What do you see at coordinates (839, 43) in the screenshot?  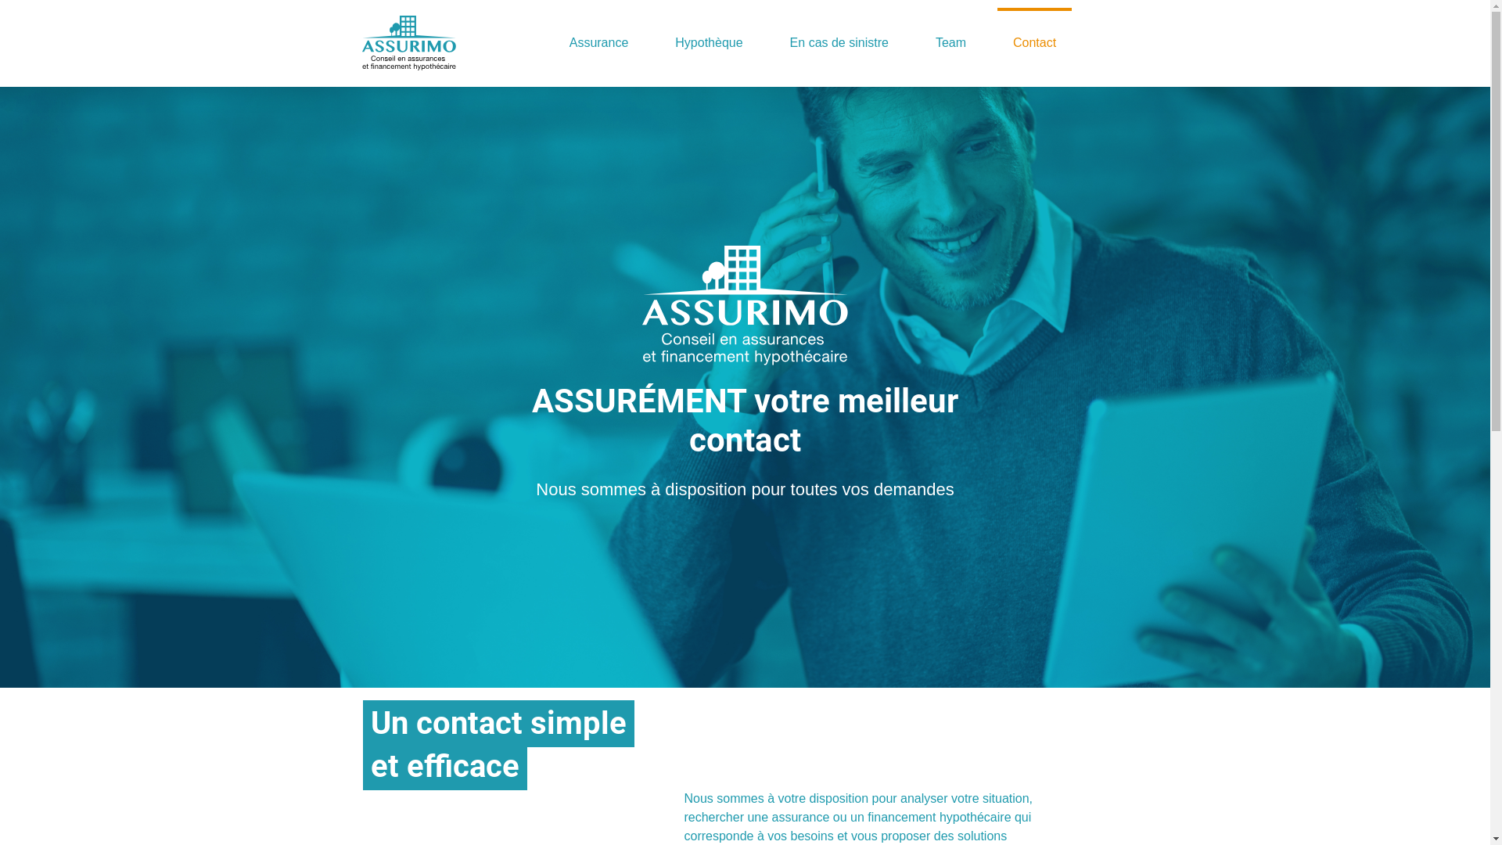 I see `En cas de sinistre` at bounding box center [839, 43].